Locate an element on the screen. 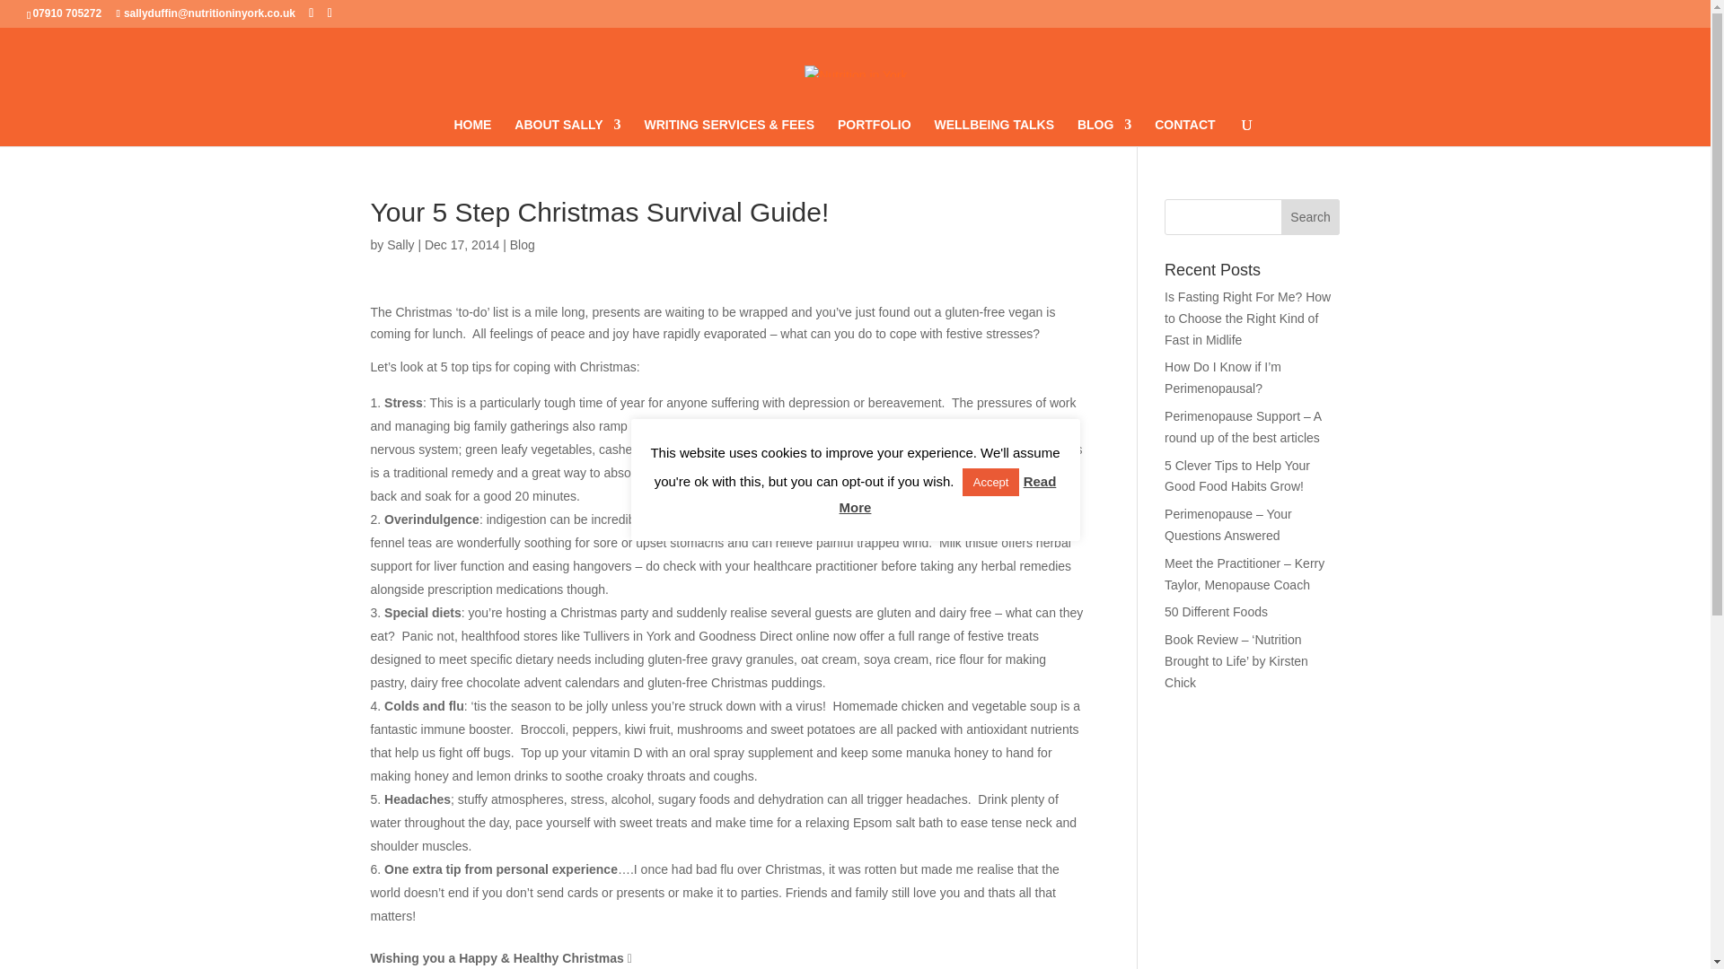 The image size is (1724, 969). Search is located at coordinates (1311, 217).